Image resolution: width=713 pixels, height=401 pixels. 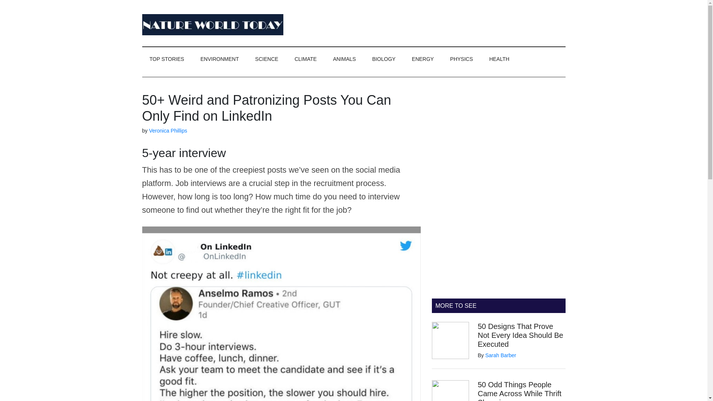 What do you see at coordinates (383, 59) in the screenshot?
I see `BIOLOGY` at bounding box center [383, 59].